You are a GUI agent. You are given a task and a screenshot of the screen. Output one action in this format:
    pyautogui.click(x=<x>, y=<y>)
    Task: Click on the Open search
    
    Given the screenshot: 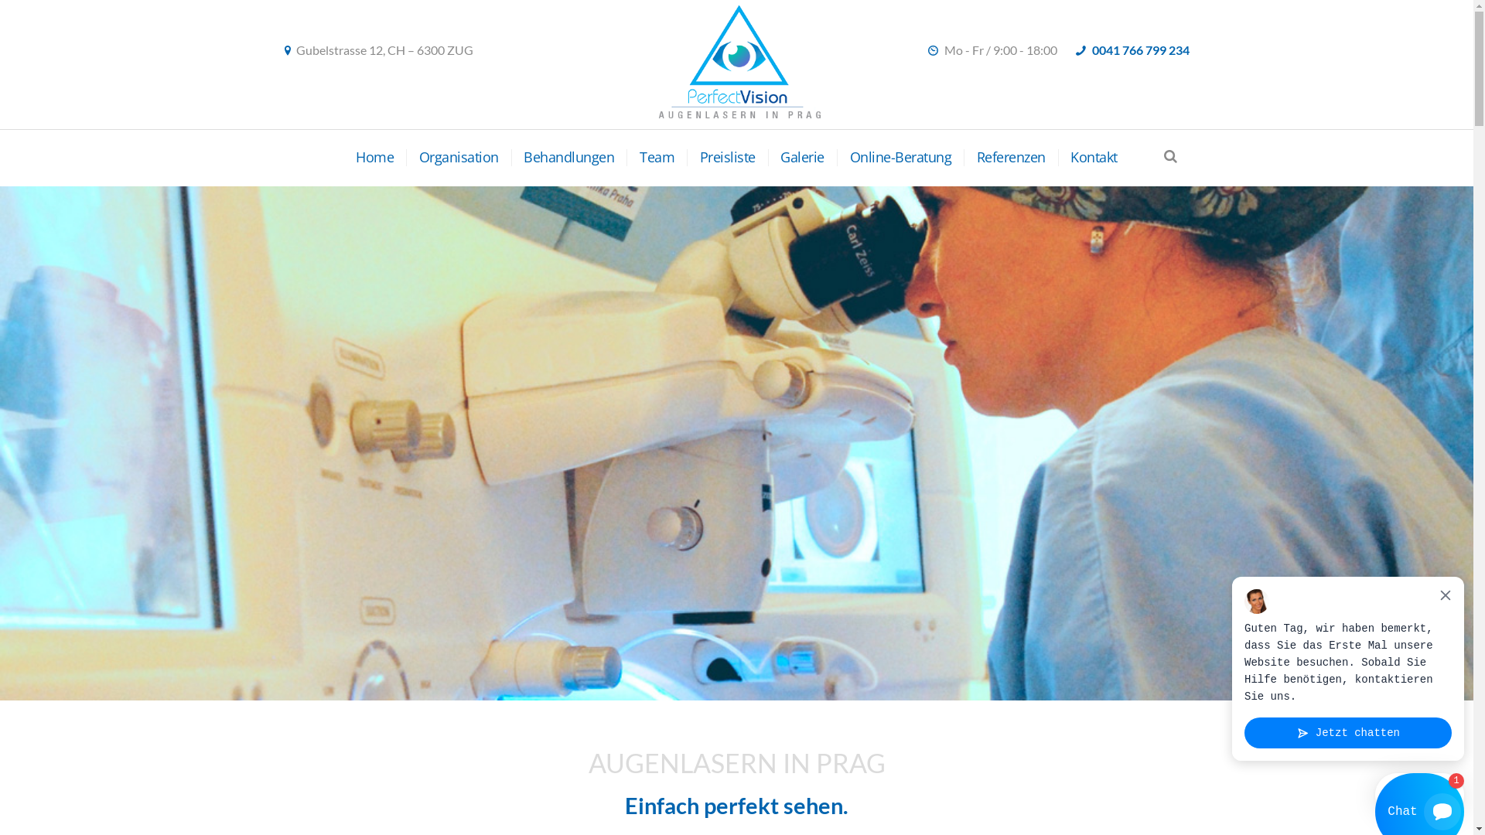 What is the action you would take?
    pyautogui.click(x=1171, y=156)
    